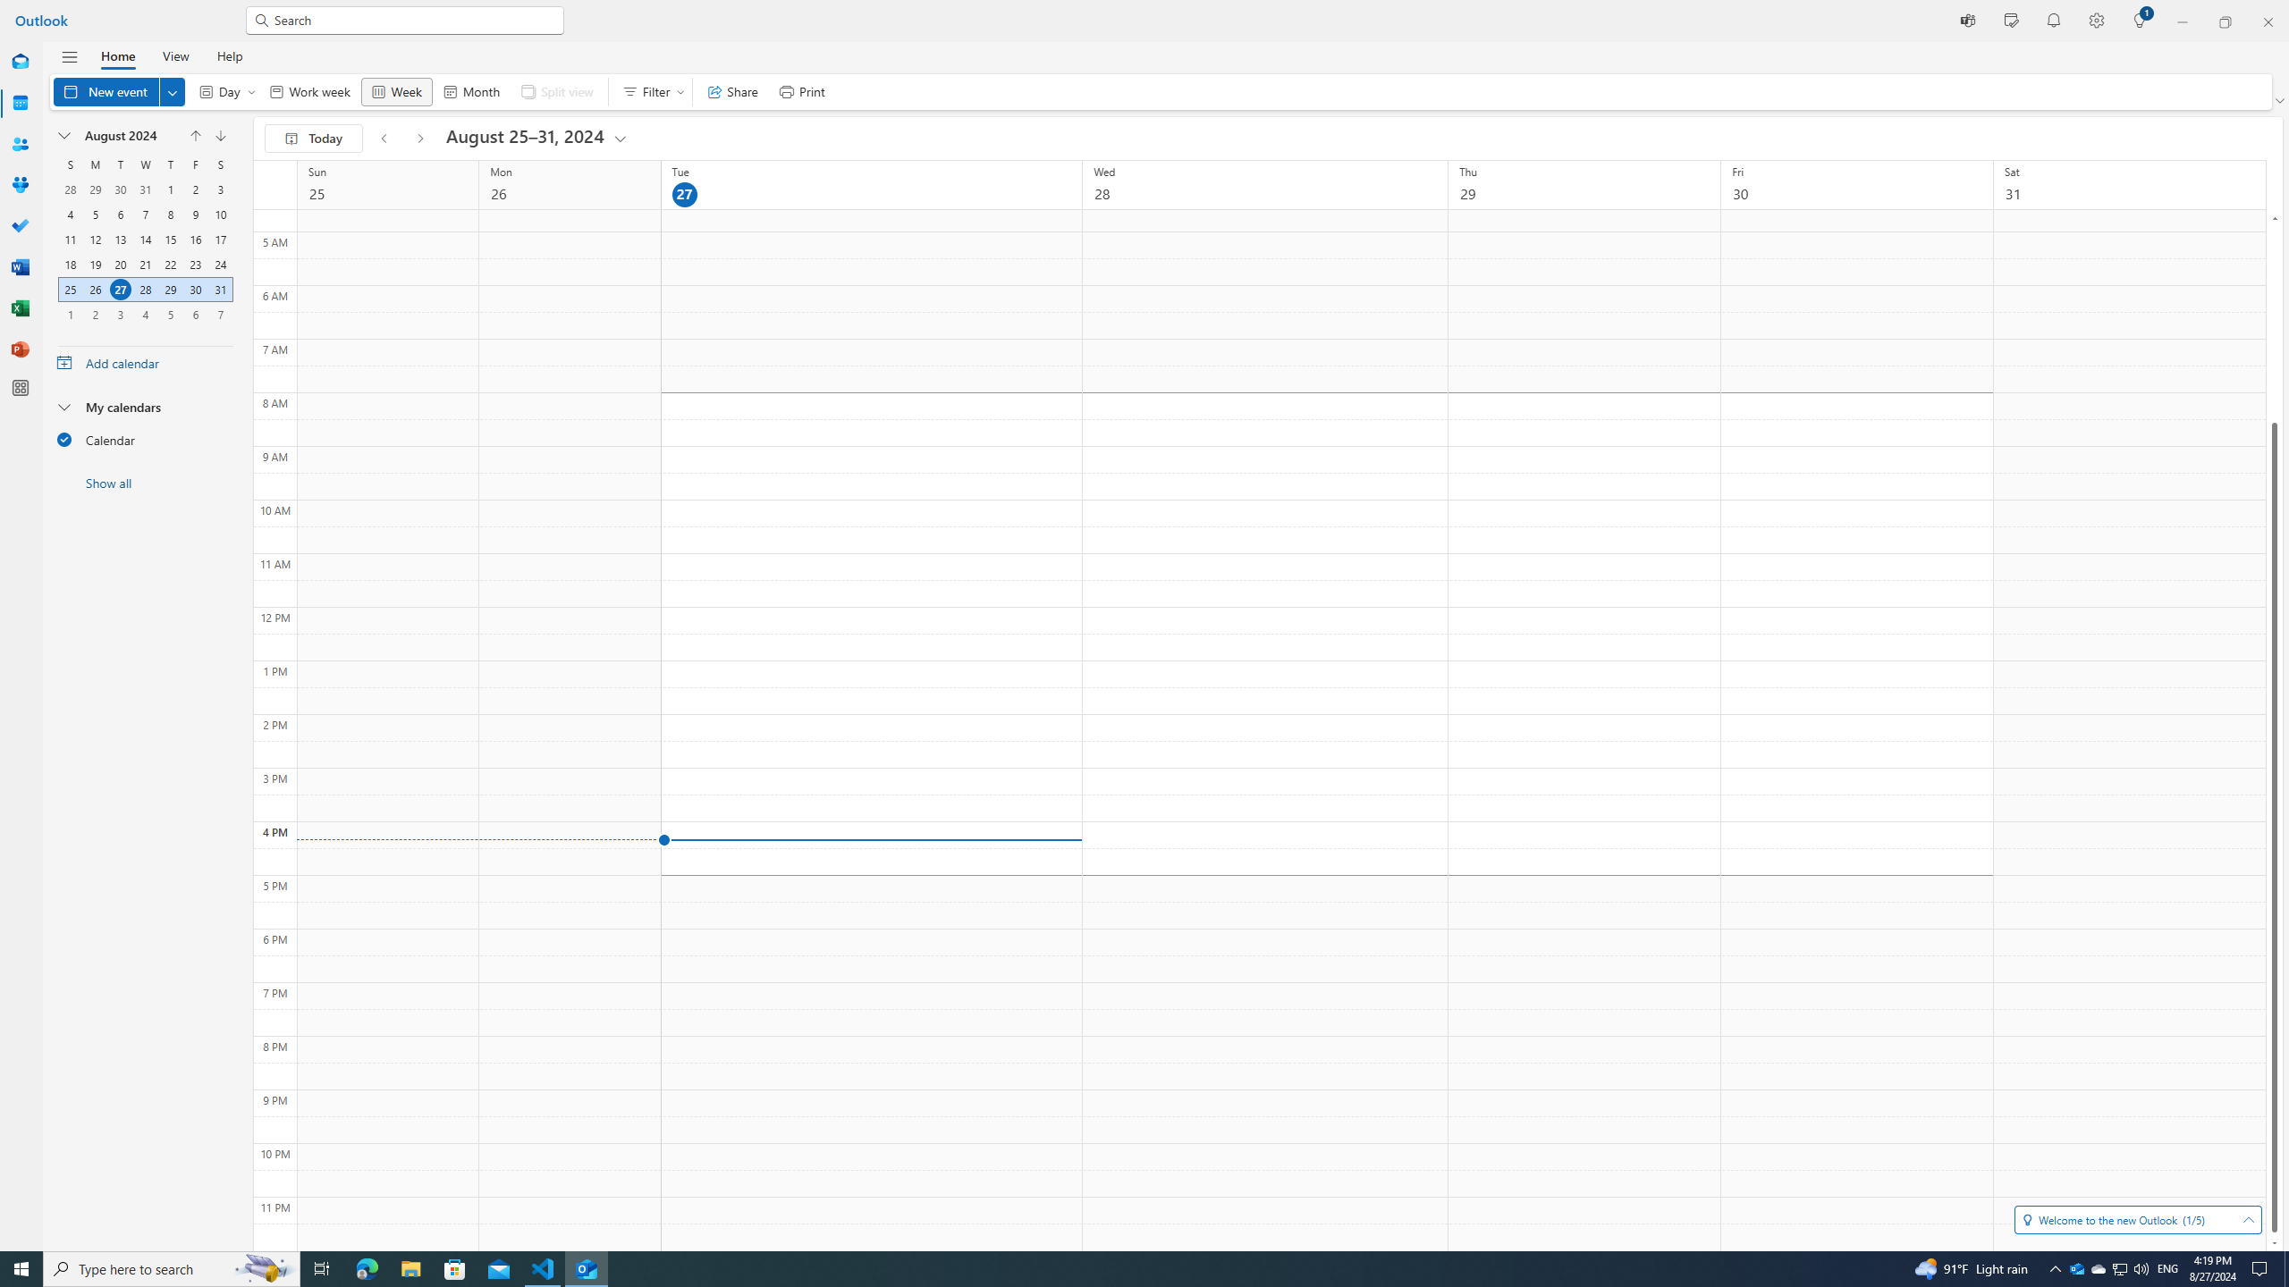 Image resolution: width=2289 pixels, height=1287 pixels. I want to click on View, so click(175, 55).